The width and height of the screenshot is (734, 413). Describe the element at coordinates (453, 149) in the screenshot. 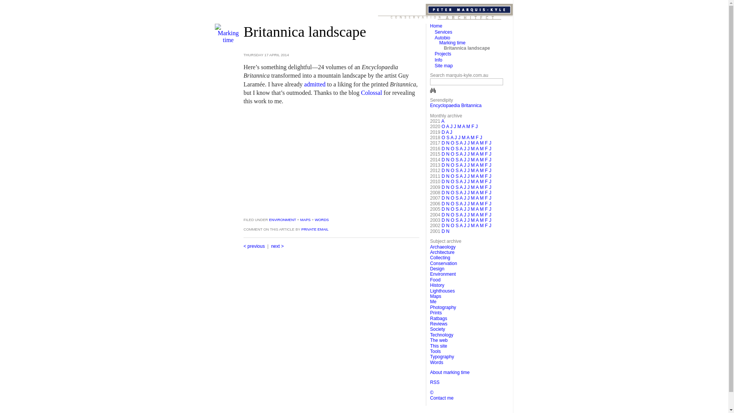

I see `O` at that location.